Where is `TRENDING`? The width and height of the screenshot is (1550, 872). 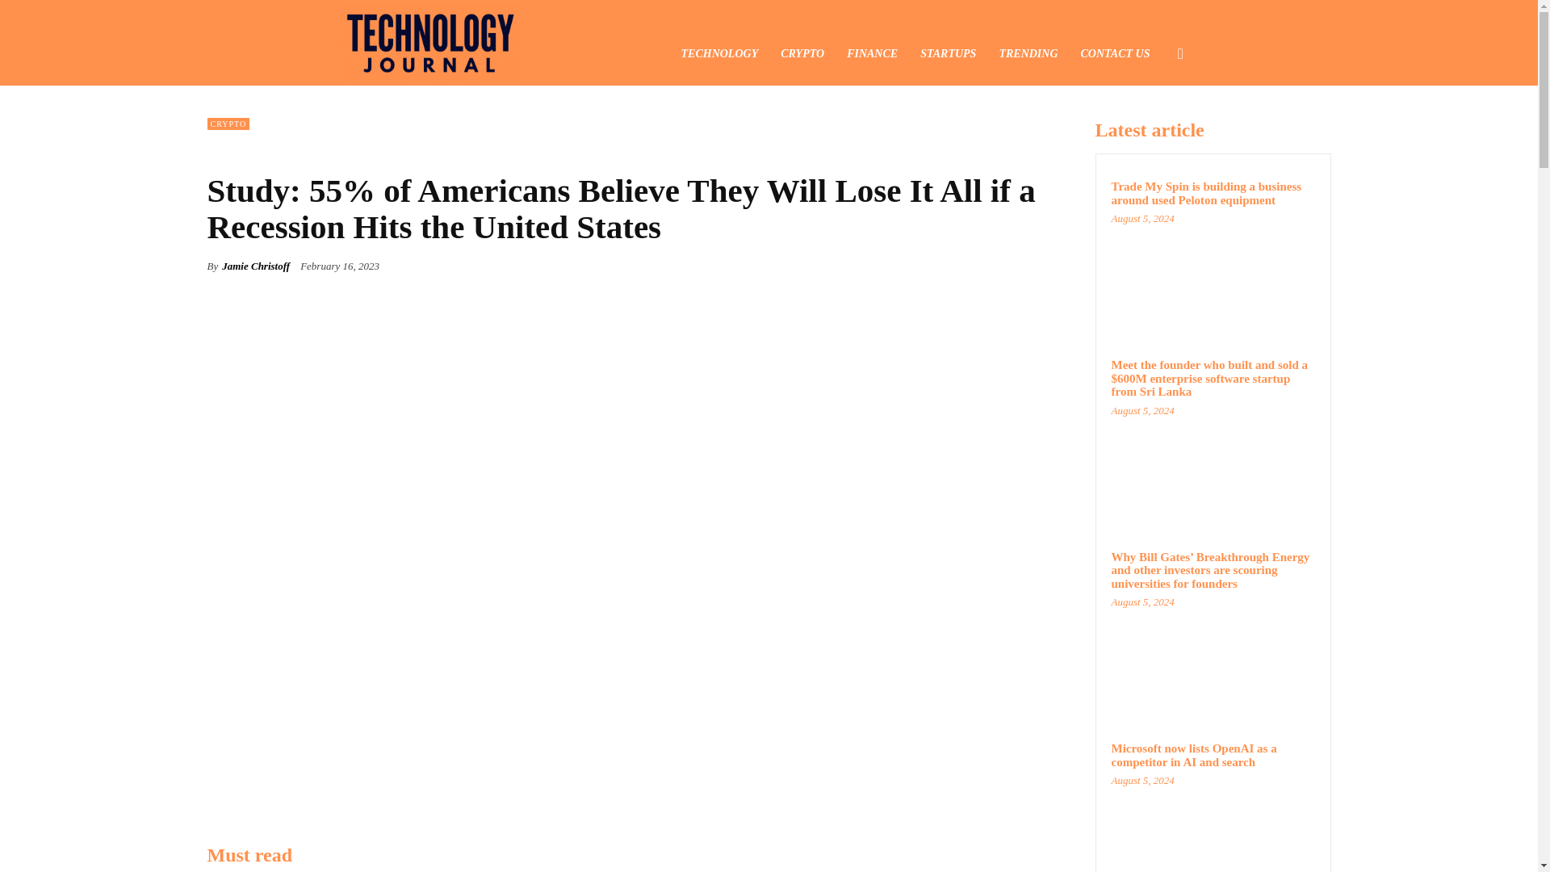 TRENDING is located at coordinates (1028, 53).